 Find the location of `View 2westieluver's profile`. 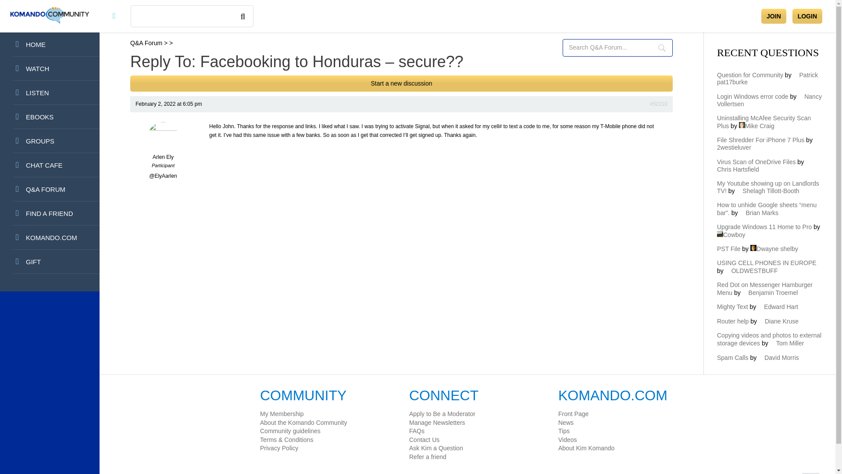

View 2westieluver's profile is located at coordinates (768, 144).